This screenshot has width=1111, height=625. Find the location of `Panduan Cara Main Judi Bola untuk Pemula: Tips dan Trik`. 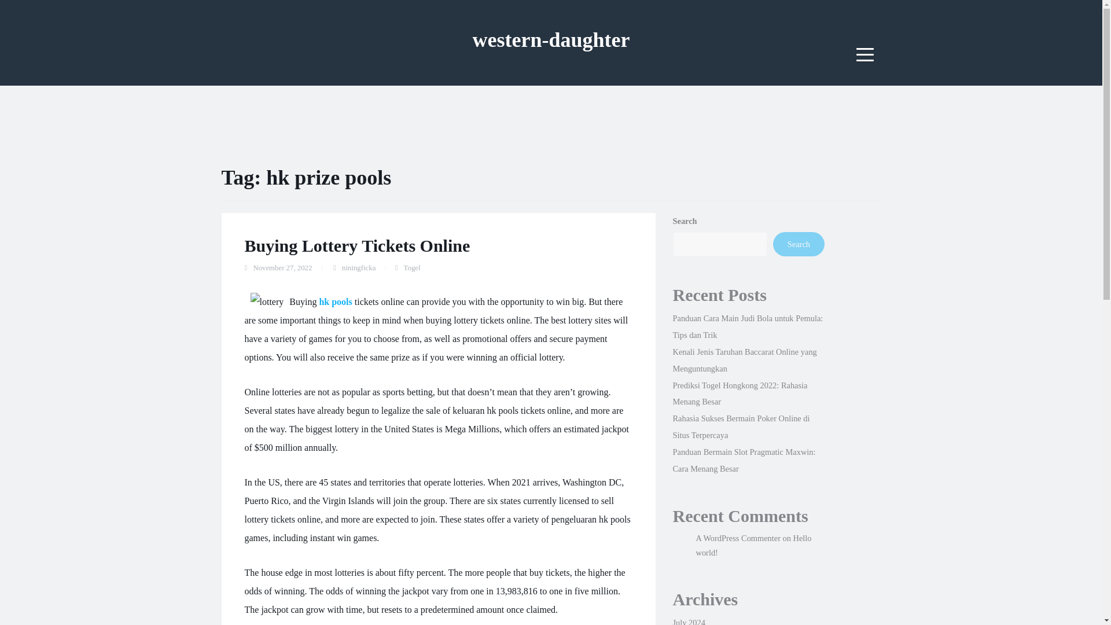

Panduan Cara Main Judi Bola untuk Pemula: Tips dan Trik is located at coordinates (748, 326).